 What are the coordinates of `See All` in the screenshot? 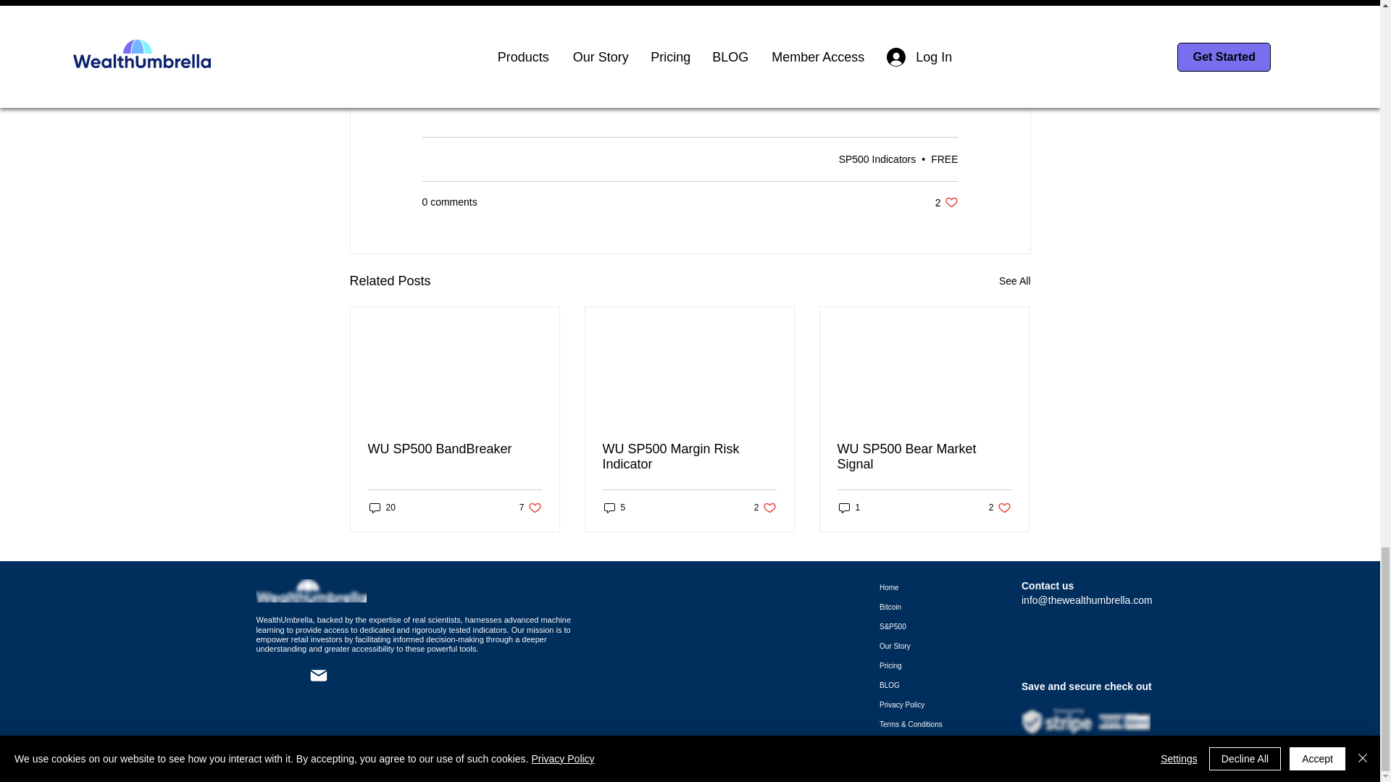 It's located at (689, 457).